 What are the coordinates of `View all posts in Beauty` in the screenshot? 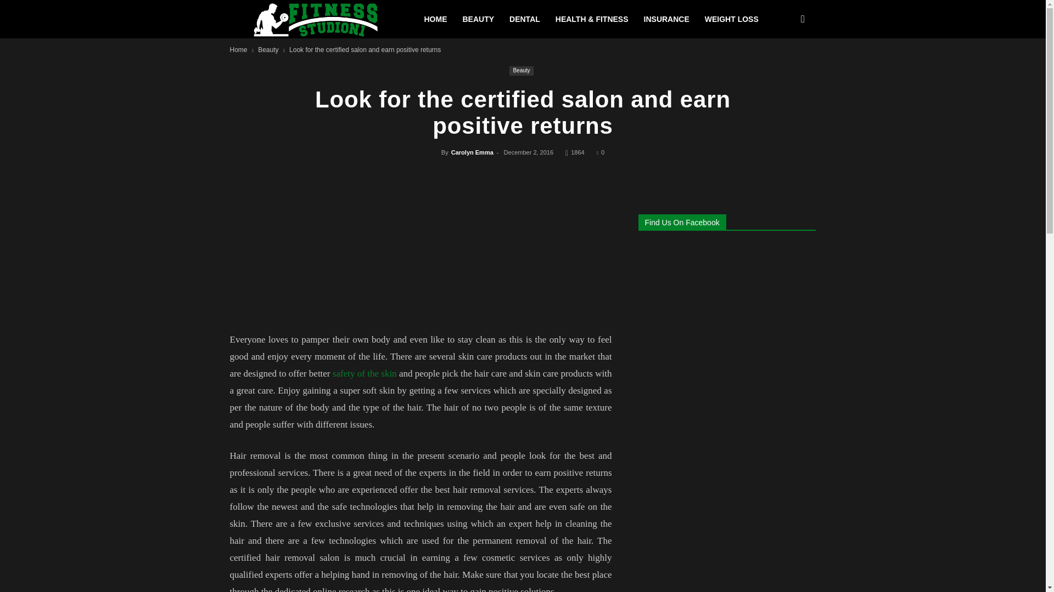 It's located at (268, 50).